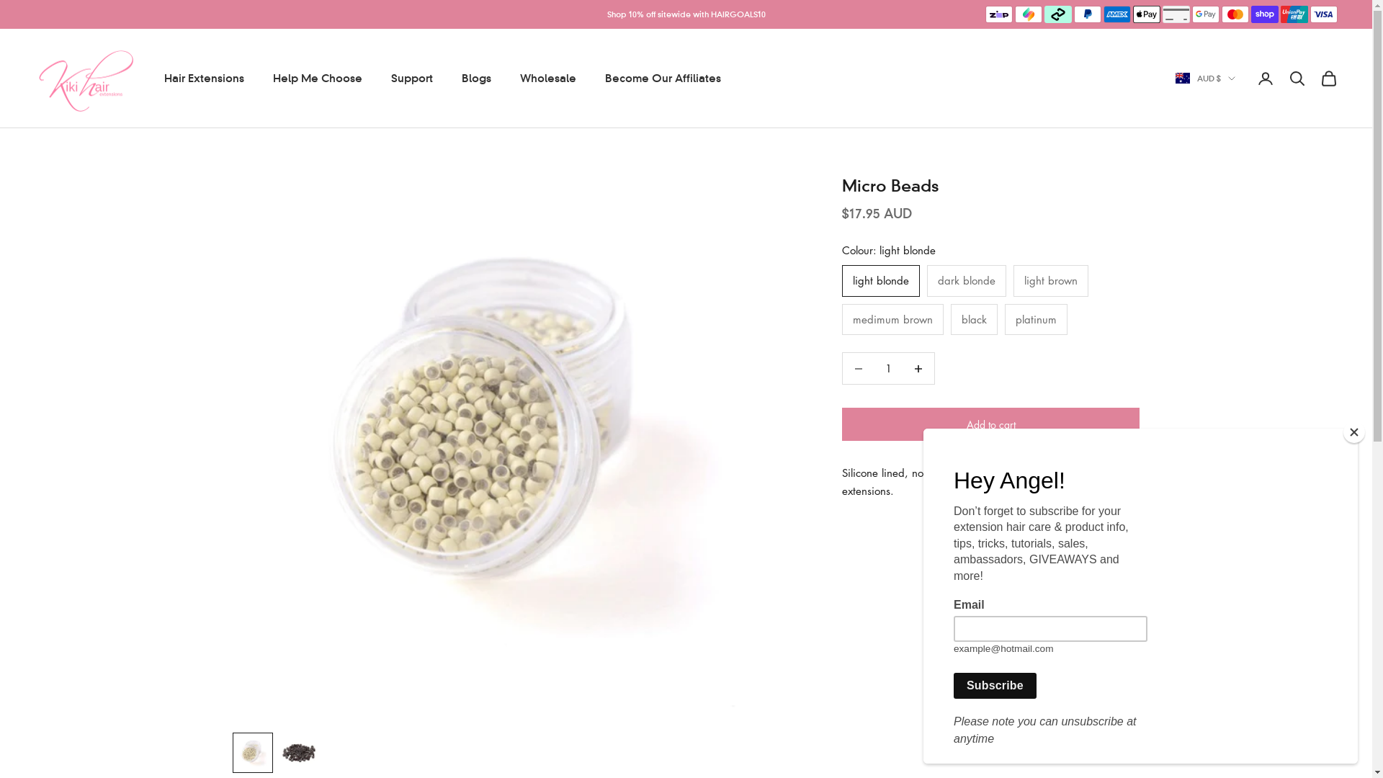 This screenshot has height=778, width=1383. I want to click on Become Our Affiliates, so click(663, 79).